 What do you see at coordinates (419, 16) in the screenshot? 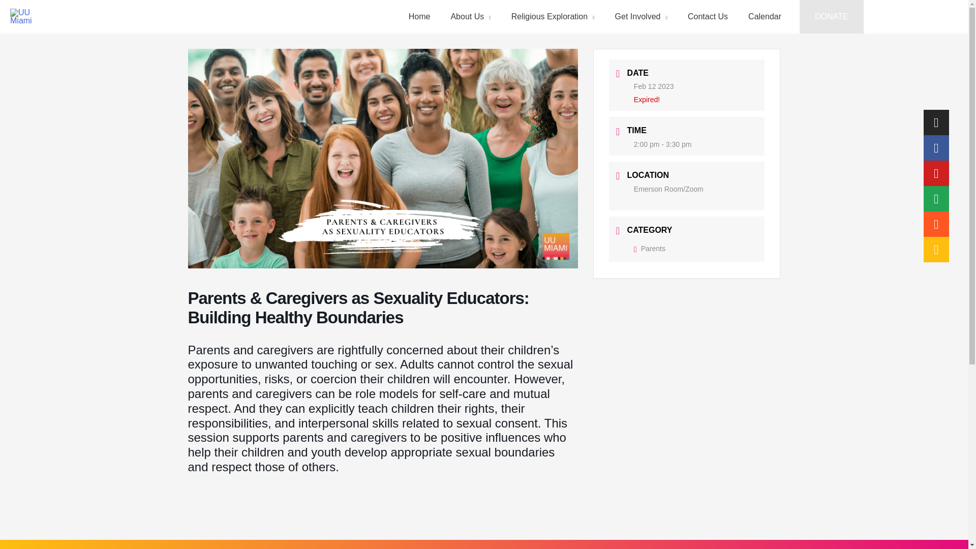
I see `Home` at bounding box center [419, 16].